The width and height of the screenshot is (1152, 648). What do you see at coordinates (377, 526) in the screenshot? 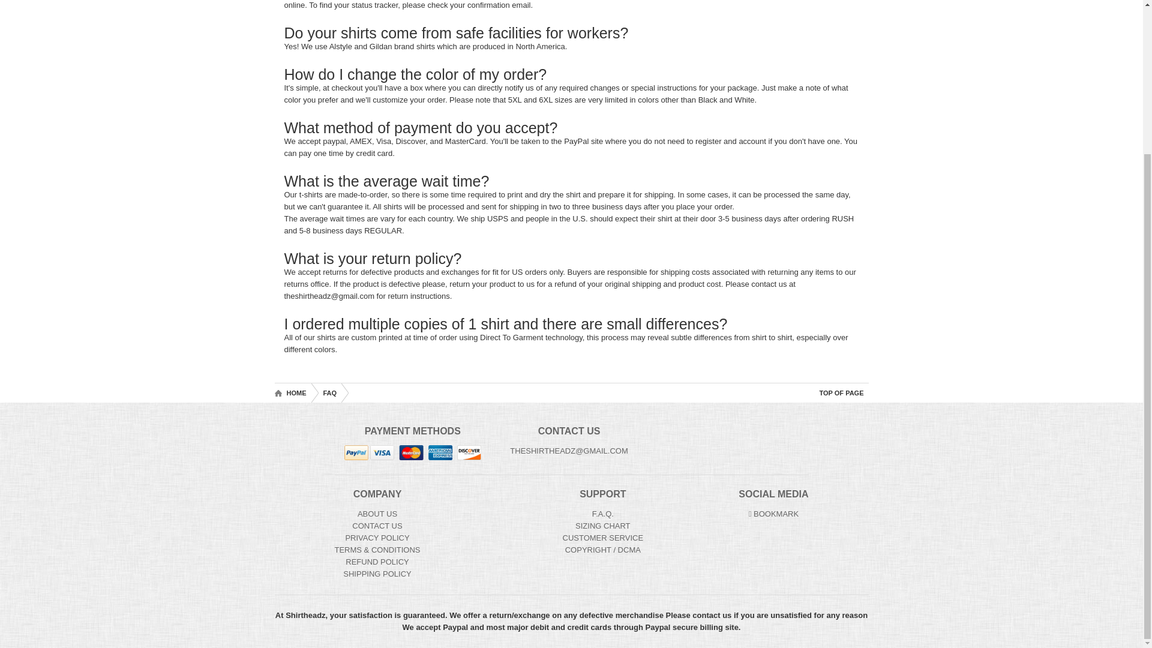
I see `CONTACT US` at bounding box center [377, 526].